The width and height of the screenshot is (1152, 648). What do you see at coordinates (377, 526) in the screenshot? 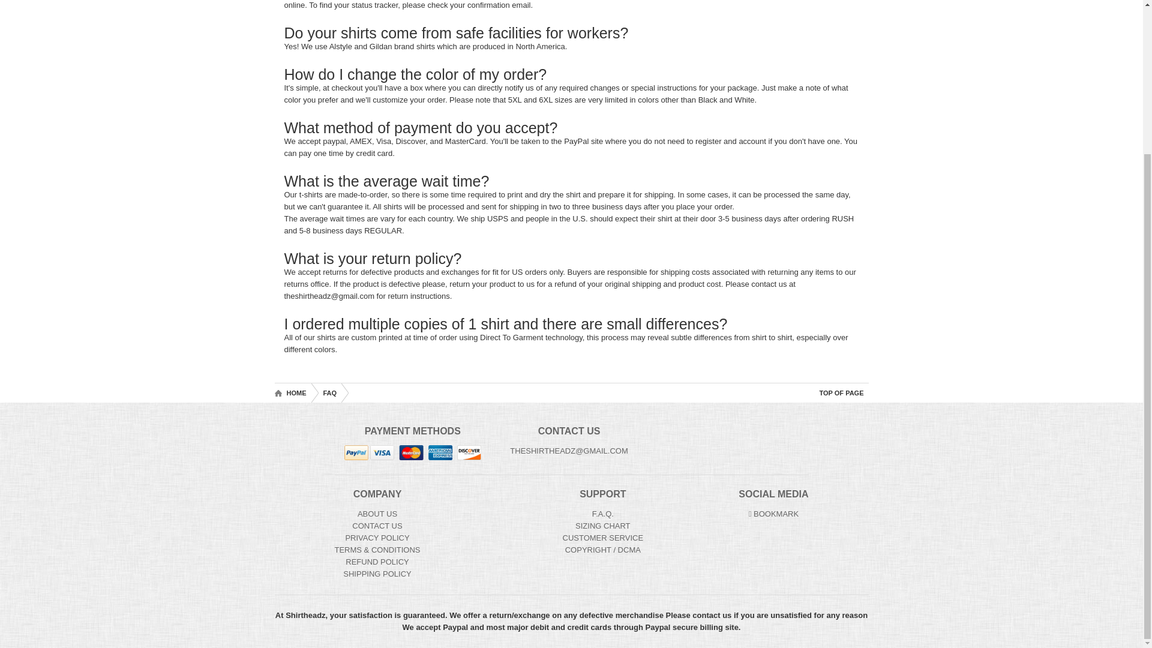
I see `CONTACT US` at bounding box center [377, 526].